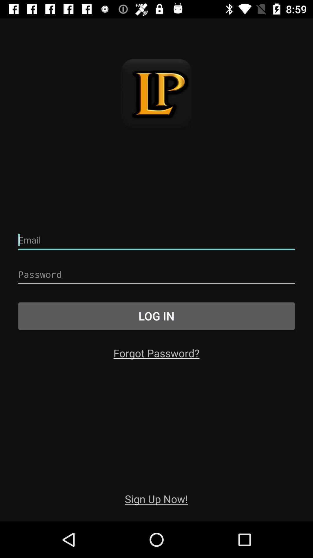 The width and height of the screenshot is (313, 558). I want to click on select the item below log in item, so click(156, 353).